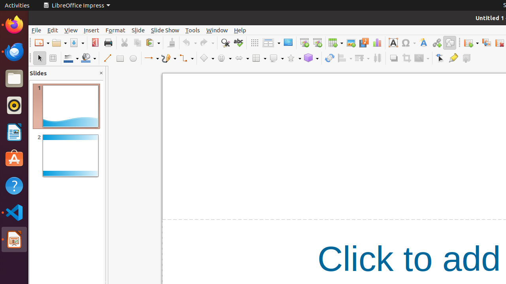  Describe the element at coordinates (394, 58) in the screenshot. I see `Shadow` at that location.